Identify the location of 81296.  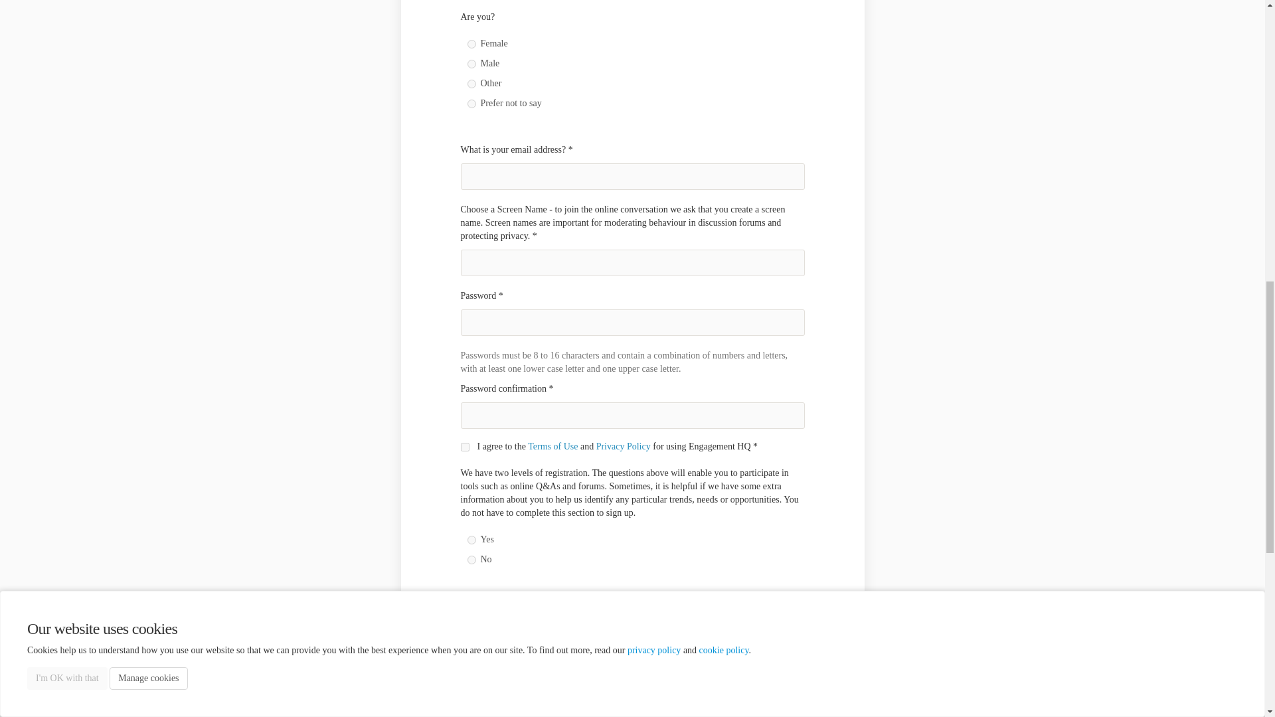
(471, 84).